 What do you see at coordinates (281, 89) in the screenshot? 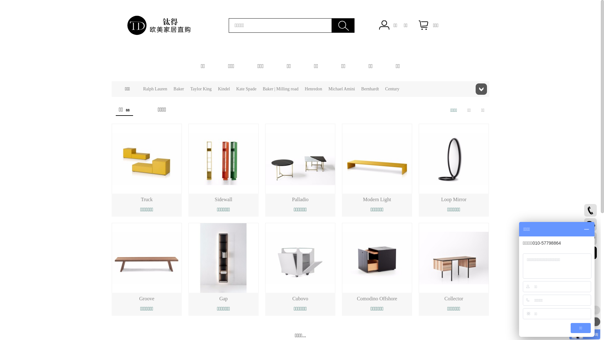
I see `Baker | Milling road` at bounding box center [281, 89].